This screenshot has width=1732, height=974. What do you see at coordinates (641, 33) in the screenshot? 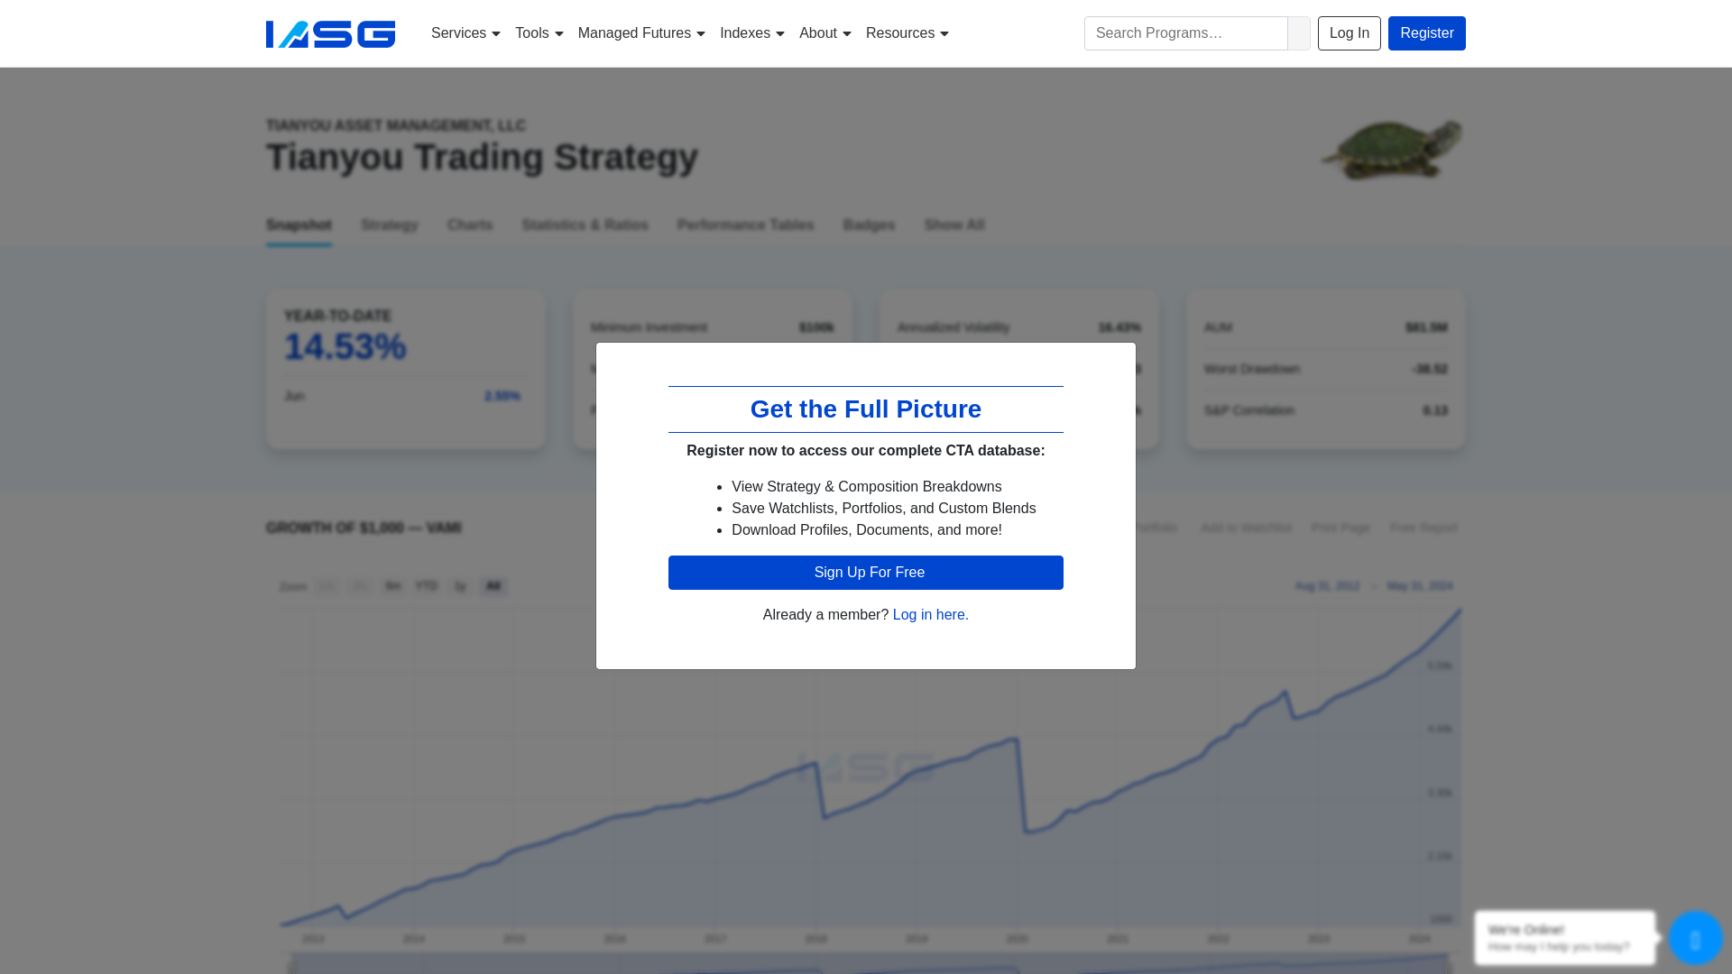
I see `Managed Futures` at bounding box center [641, 33].